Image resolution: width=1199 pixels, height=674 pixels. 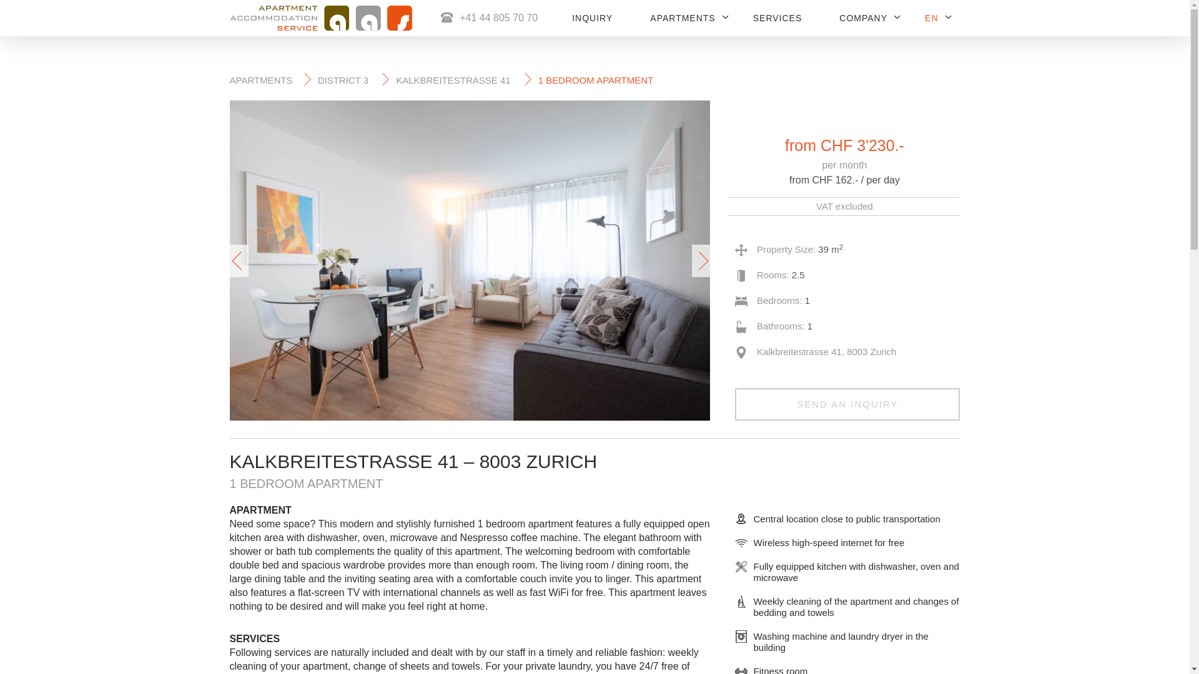 What do you see at coordinates (455, 80) in the screenshot?
I see `KALKBREITESTRASSE 41` at bounding box center [455, 80].